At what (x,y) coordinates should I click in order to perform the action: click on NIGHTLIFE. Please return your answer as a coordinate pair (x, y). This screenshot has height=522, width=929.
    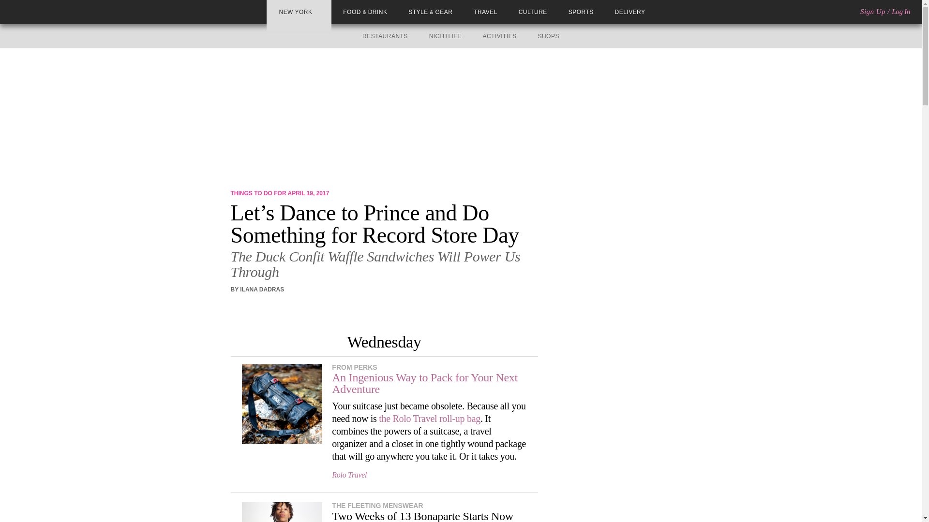
    Looking at the image, I should click on (445, 36).